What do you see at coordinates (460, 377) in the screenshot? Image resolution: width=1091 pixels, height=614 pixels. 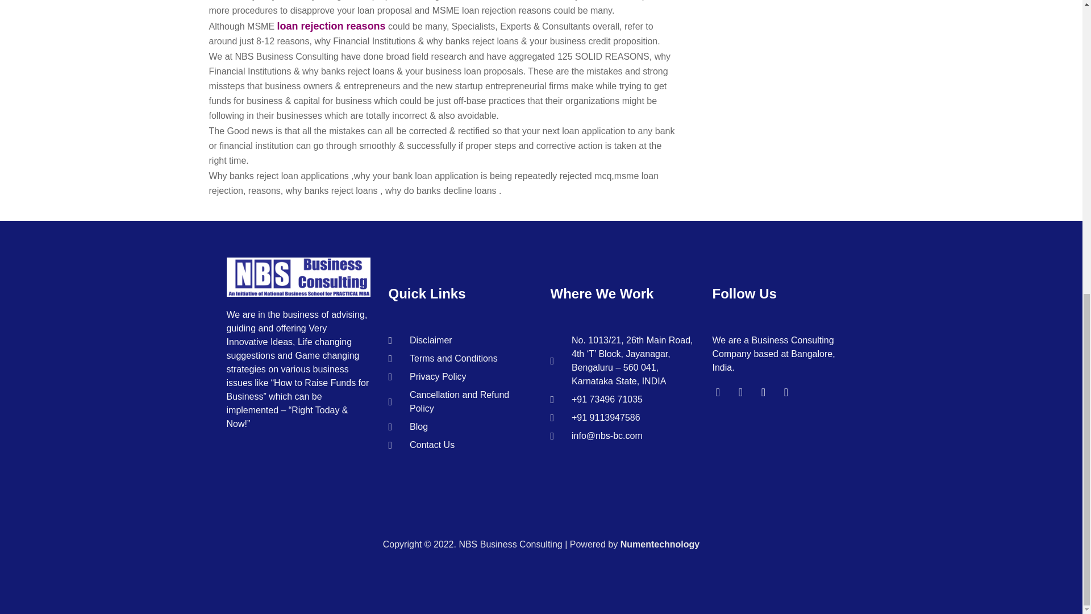 I see `Privacy Policy` at bounding box center [460, 377].